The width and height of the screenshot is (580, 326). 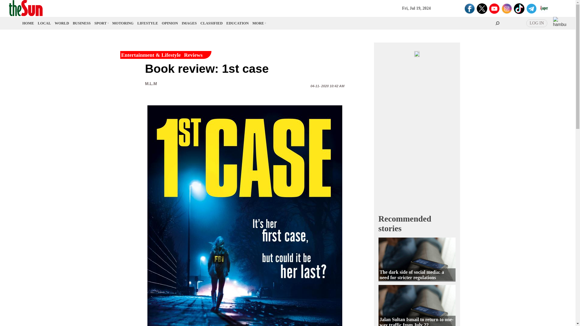 I want to click on WORLD, so click(x=62, y=23).